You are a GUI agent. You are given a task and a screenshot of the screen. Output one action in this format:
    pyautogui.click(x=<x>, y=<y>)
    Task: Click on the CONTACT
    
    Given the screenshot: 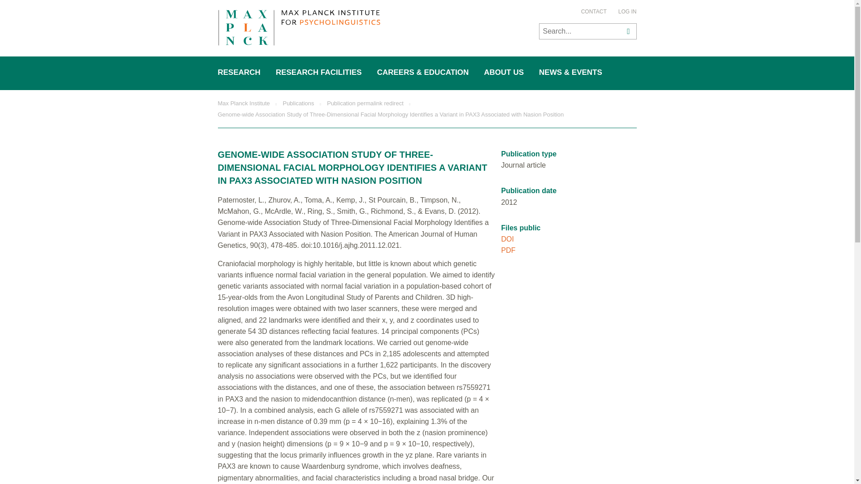 What is the action you would take?
    pyautogui.click(x=594, y=12)
    